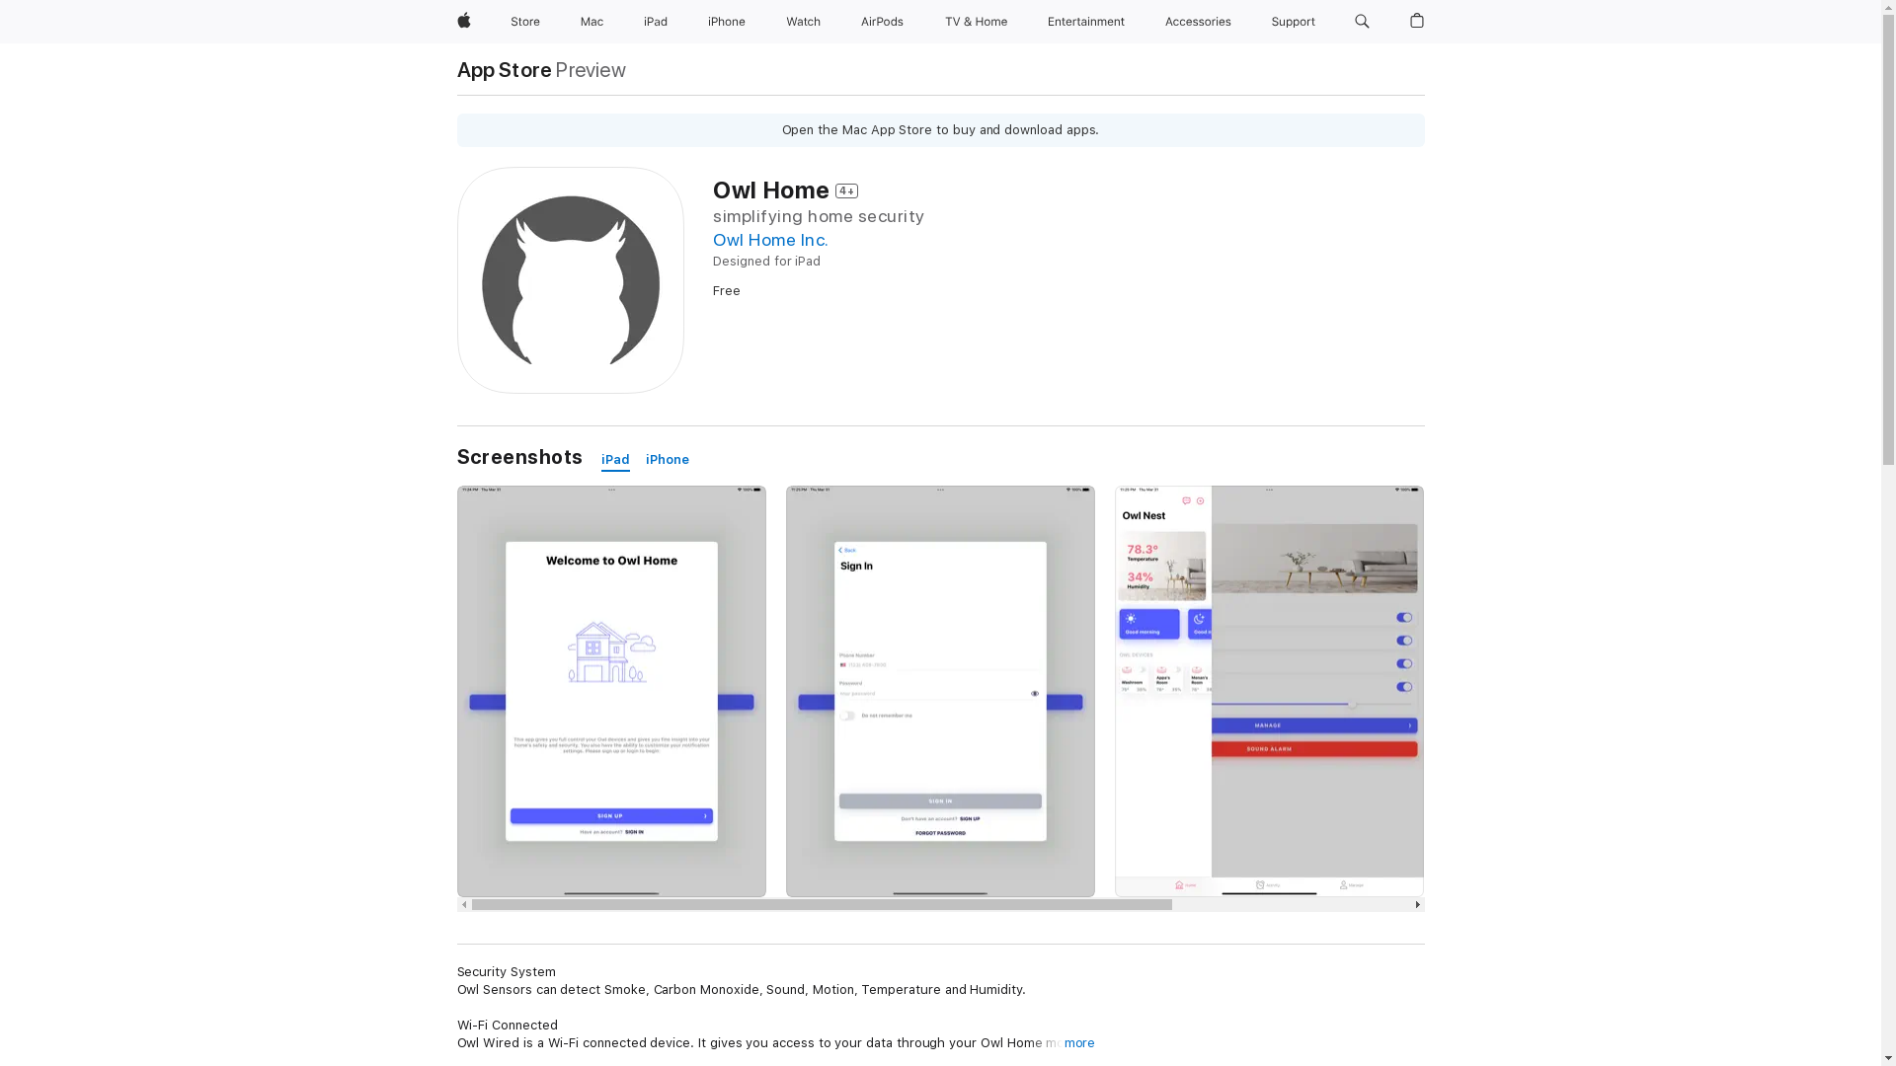 The image size is (1896, 1066). I want to click on iPad, so click(616, 460).